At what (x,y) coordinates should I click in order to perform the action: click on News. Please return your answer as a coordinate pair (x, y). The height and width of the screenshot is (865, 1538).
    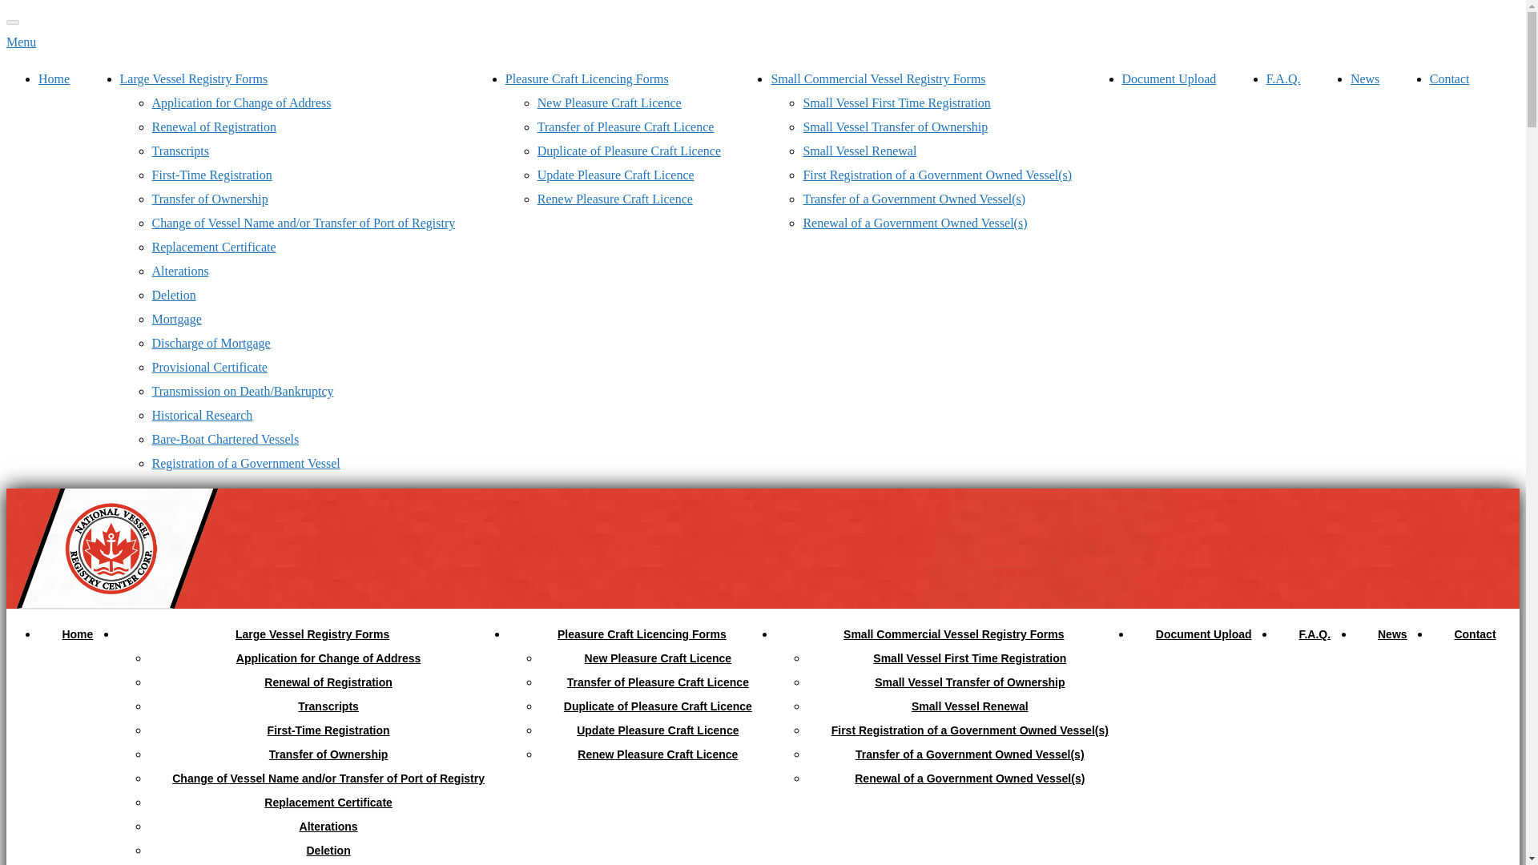
    Looking at the image, I should click on (1365, 78).